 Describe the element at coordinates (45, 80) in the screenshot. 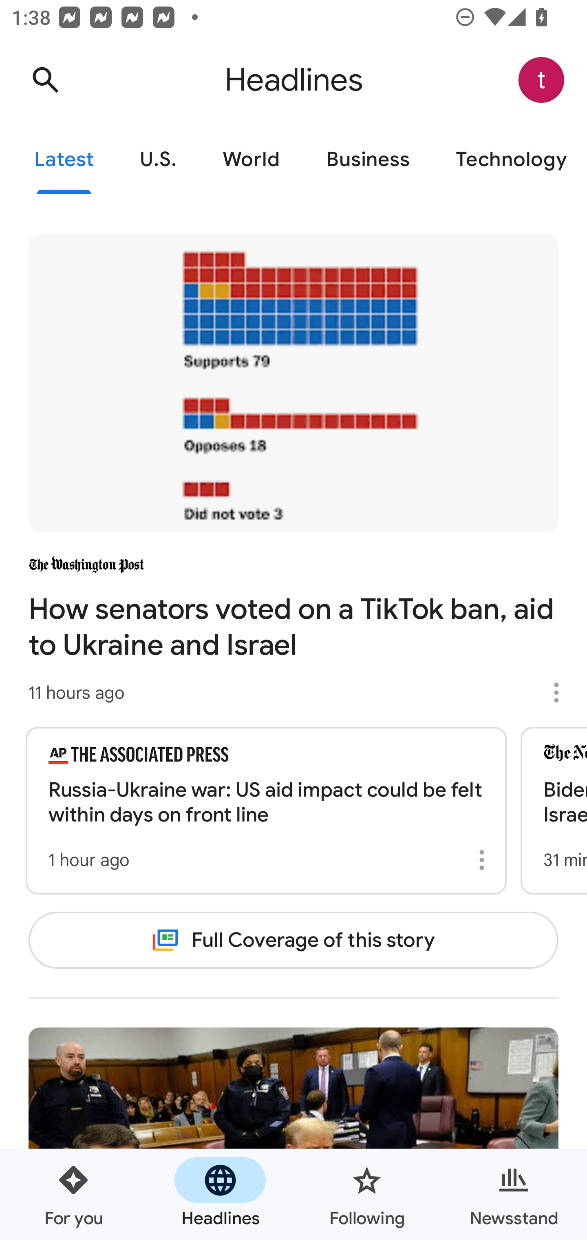

I see `Search` at that location.